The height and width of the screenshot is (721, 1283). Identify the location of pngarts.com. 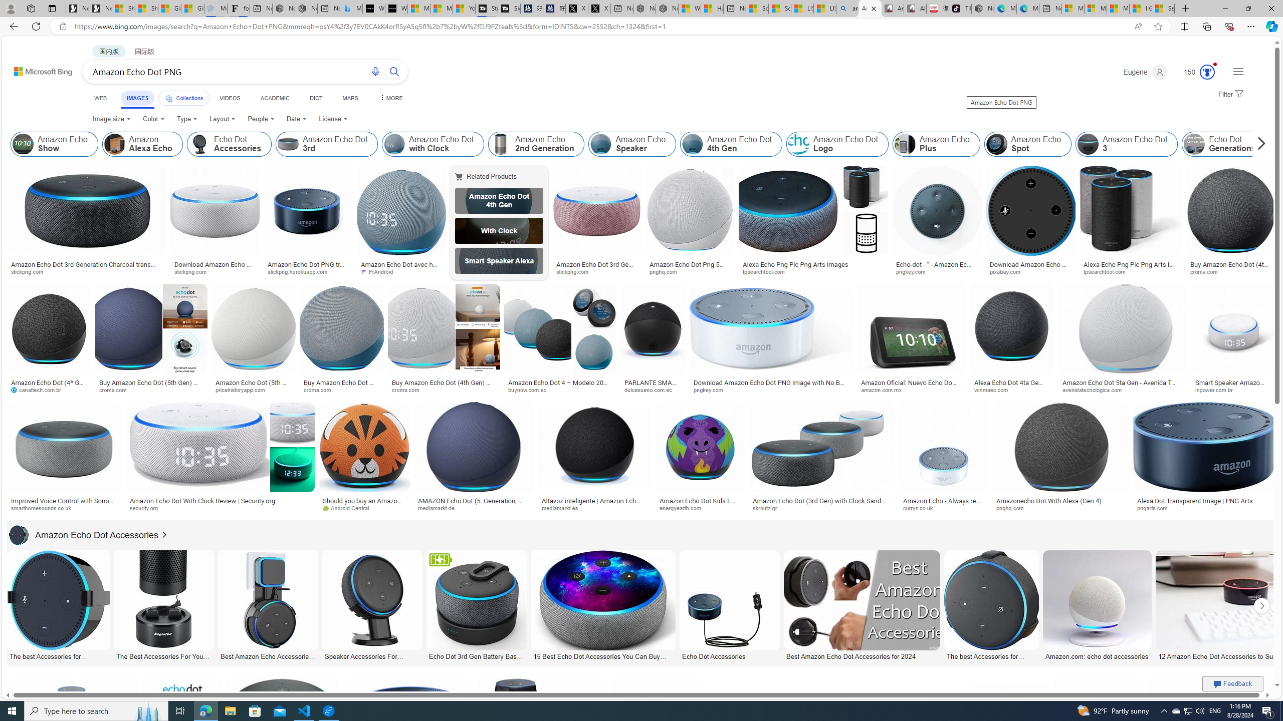
(1204, 508).